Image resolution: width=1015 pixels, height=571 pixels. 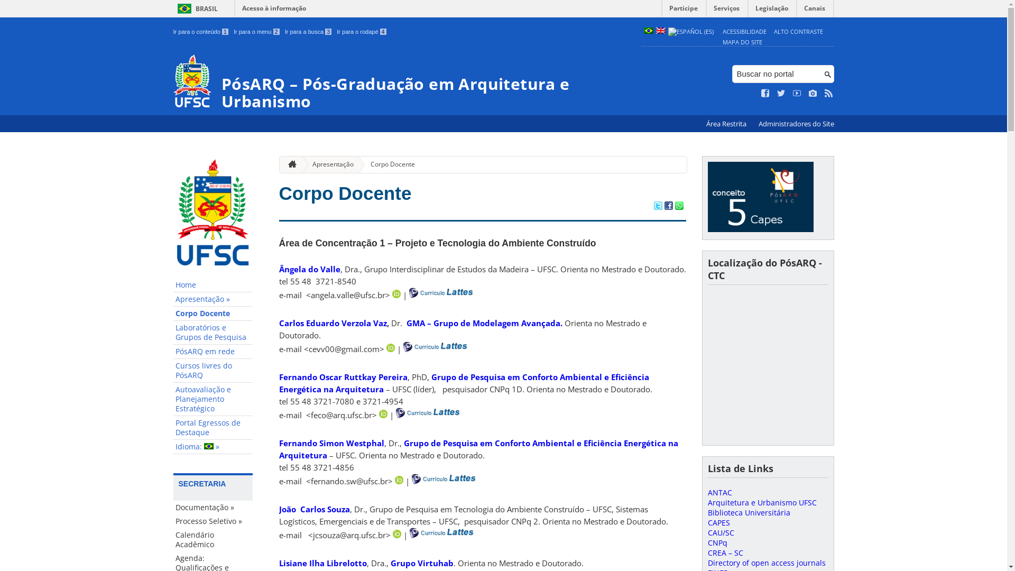 I want to click on Compartilhar no WhatsApp, so click(x=679, y=207).